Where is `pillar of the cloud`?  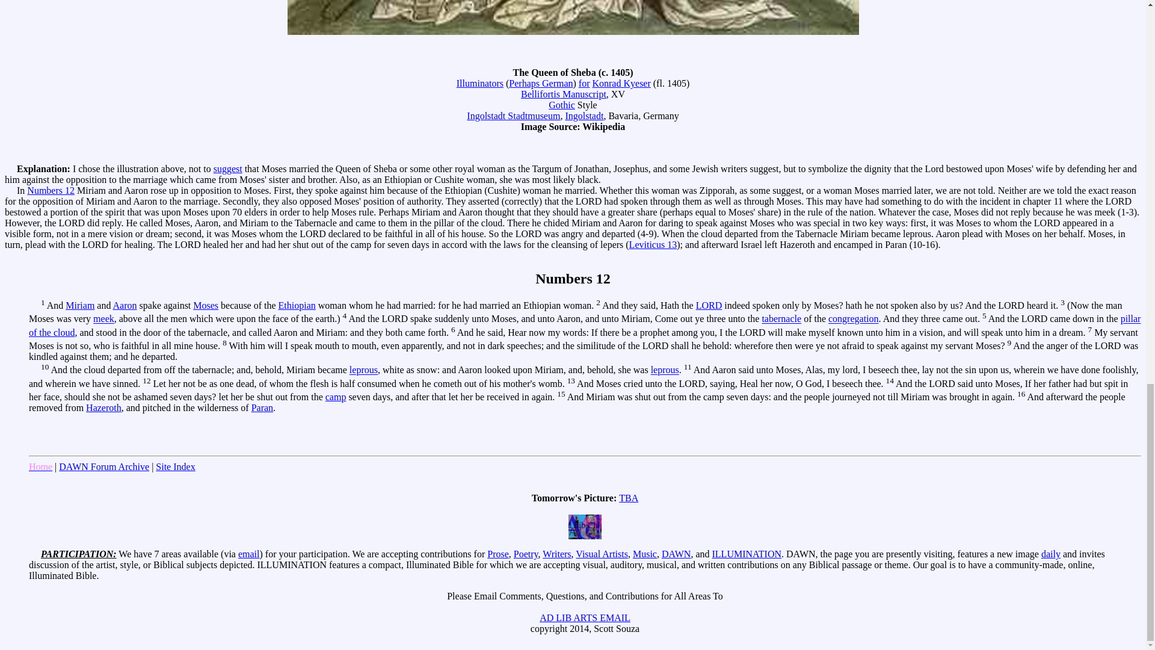
pillar of the cloud is located at coordinates (585, 325).